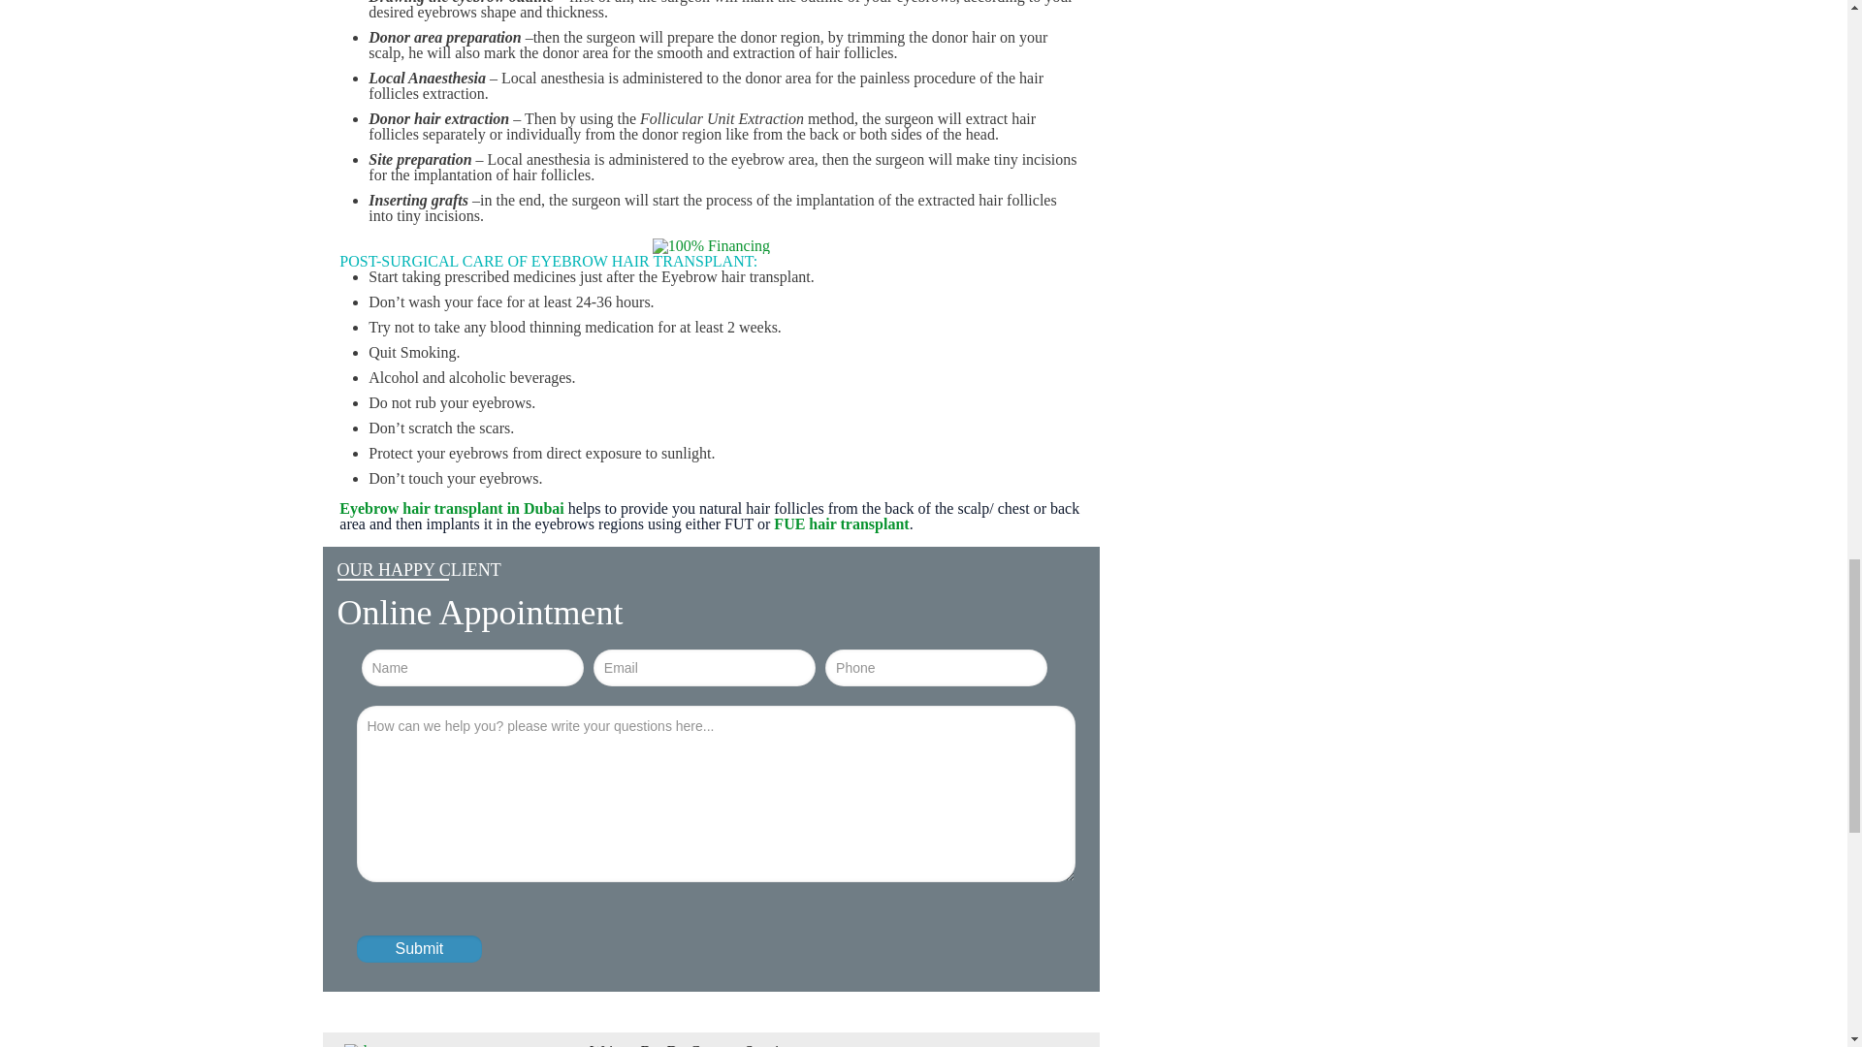 The height and width of the screenshot is (1047, 1862). What do you see at coordinates (419, 948) in the screenshot?
I see `Submit` at bounding box center [419, 948].